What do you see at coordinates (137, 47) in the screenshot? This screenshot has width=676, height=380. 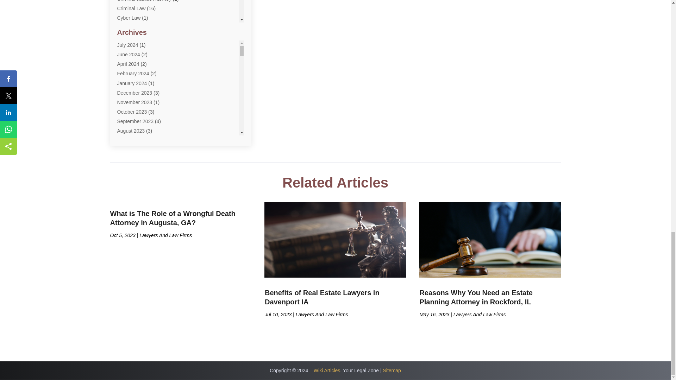 I see `Dui Law Attorneys` at bounding box center [137, 47].